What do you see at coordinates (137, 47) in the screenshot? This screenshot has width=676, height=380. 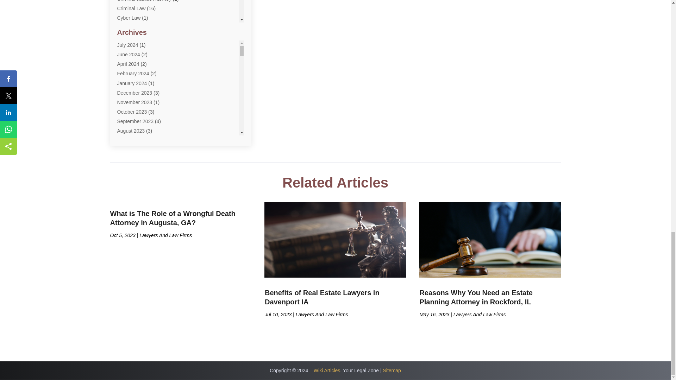 I see `Dui Law Attorneys` at bounding box center [137, 47].